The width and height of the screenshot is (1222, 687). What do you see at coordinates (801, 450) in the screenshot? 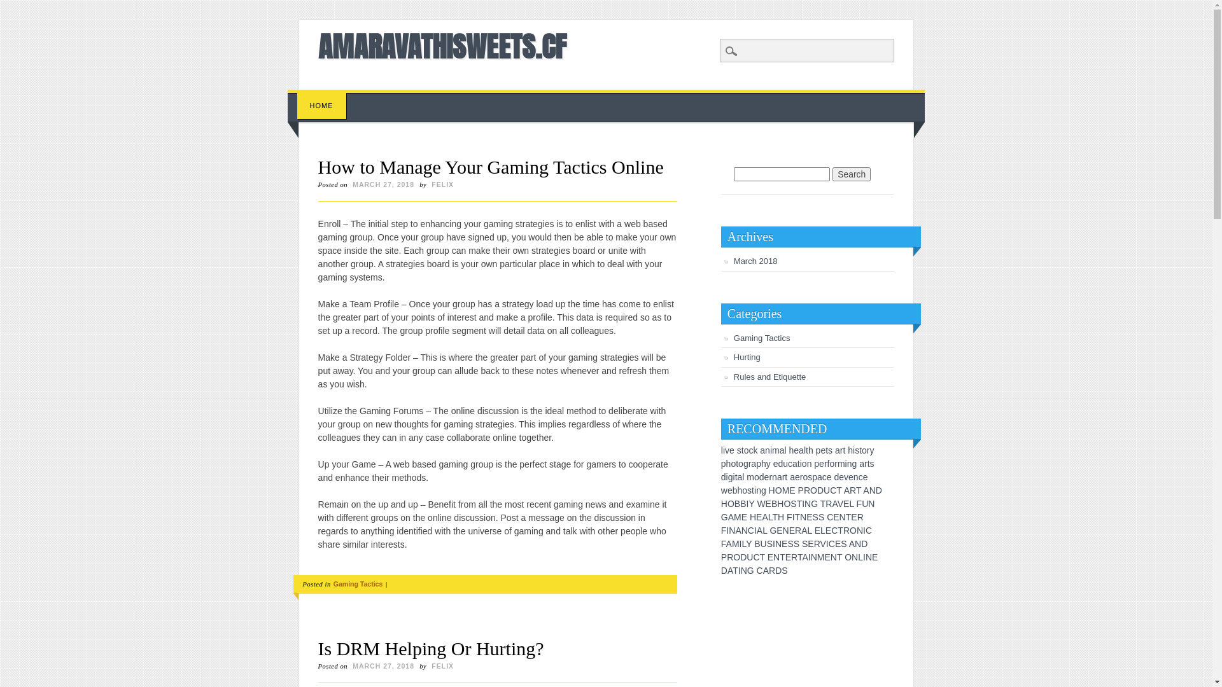
I see `a` at bounding box center [801, 450].